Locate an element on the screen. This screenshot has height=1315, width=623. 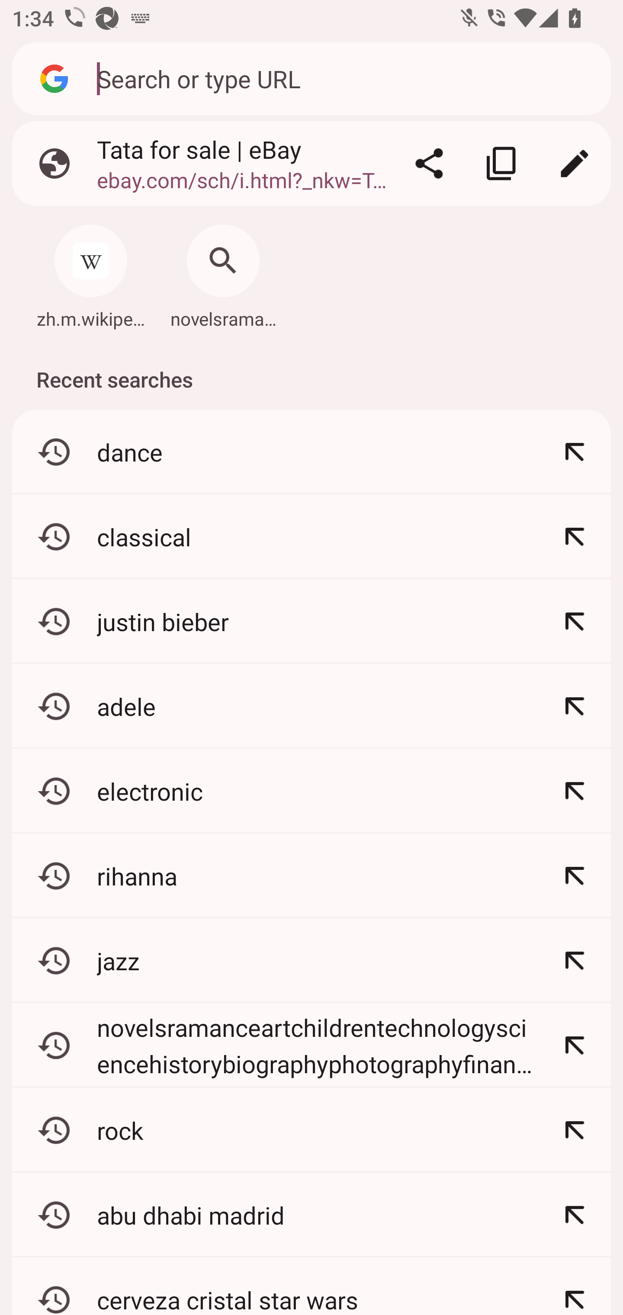
Refine: jazz is located at coordinates (575, 960).